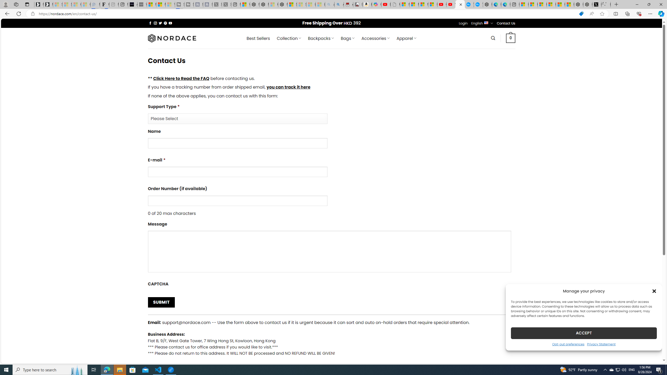  Describe the element at coordinates (155, 23) in the screenshot. I see `Follow on Instagram` at that location.